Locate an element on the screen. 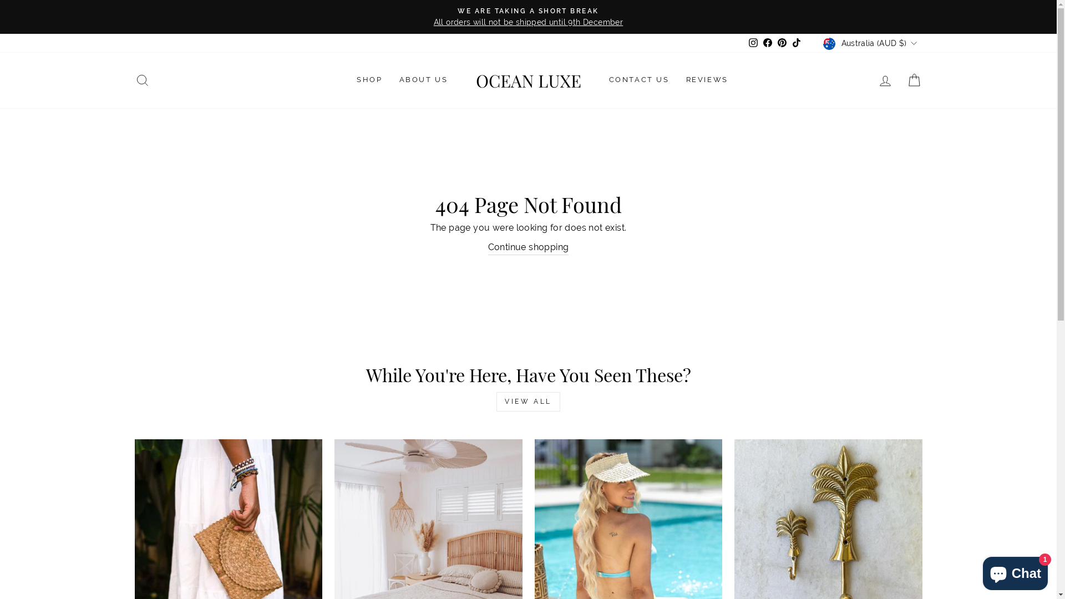  VIEW ALL is located at coordinates (528, 402).